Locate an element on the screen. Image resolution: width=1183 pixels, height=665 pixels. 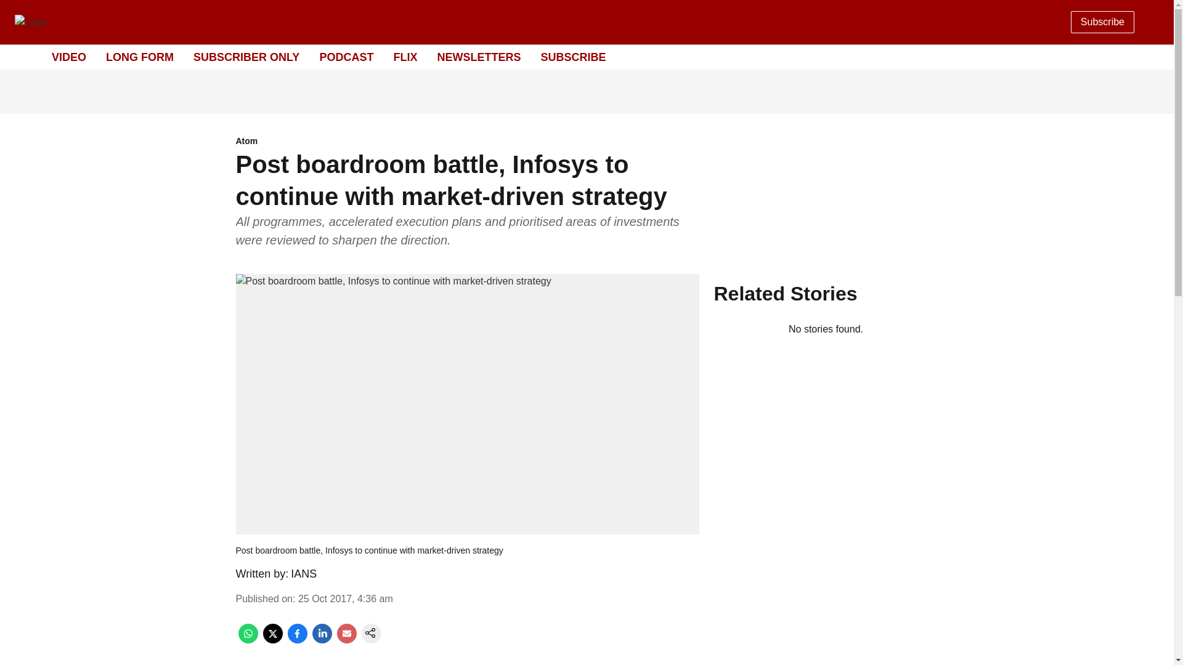
2017-10-25 04:36 is located at coordinates (345, 598).